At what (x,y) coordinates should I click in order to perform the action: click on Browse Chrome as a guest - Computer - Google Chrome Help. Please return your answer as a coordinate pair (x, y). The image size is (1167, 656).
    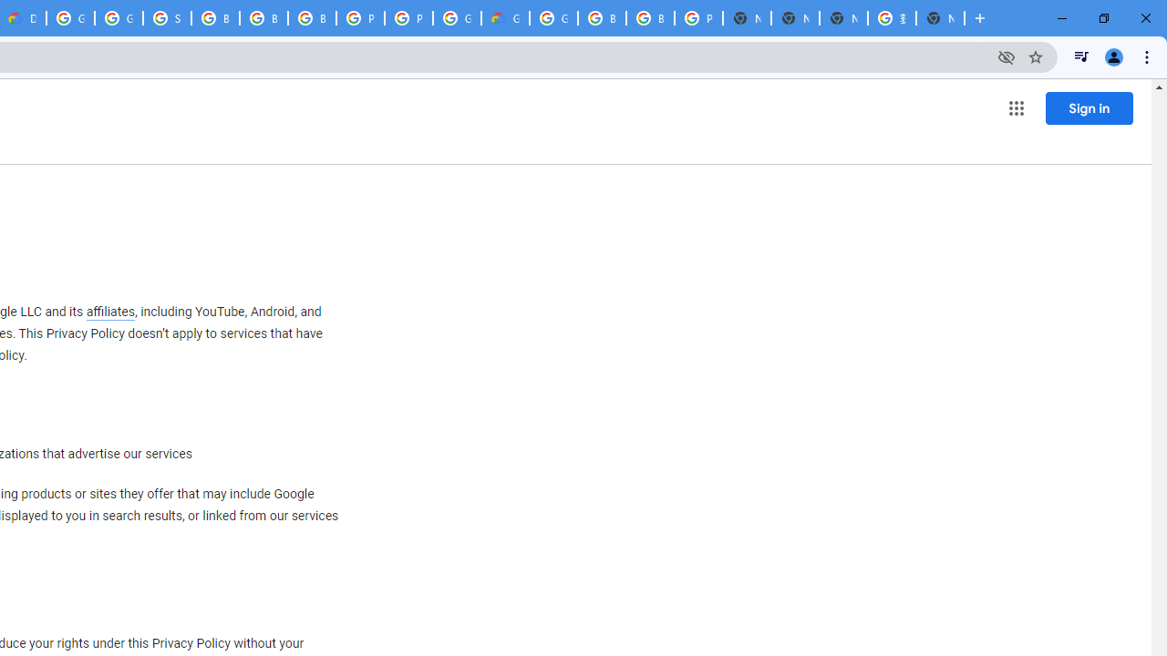
    Looking at the image, I should click on (312, 18).